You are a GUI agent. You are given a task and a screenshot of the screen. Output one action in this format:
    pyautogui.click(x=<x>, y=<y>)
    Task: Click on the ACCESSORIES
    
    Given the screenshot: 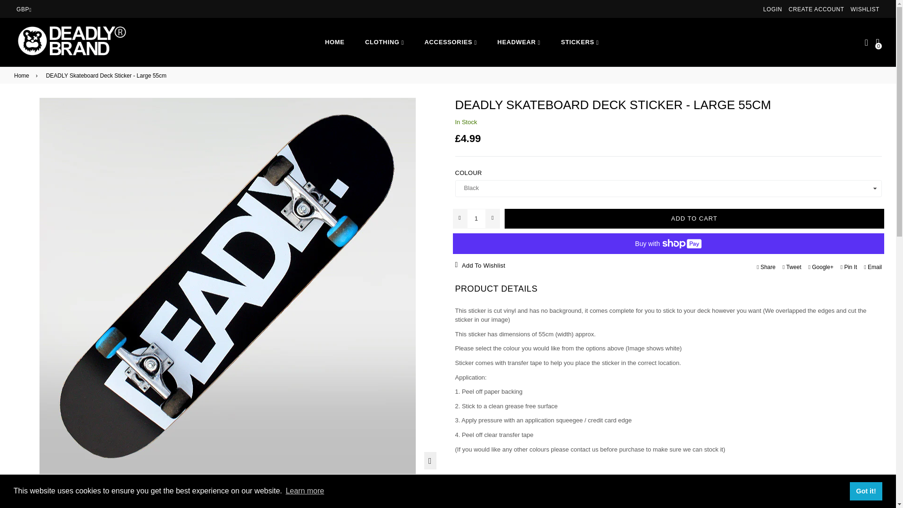 What is the action you would take?
    pyautogui.click(x=451, y=42)
    